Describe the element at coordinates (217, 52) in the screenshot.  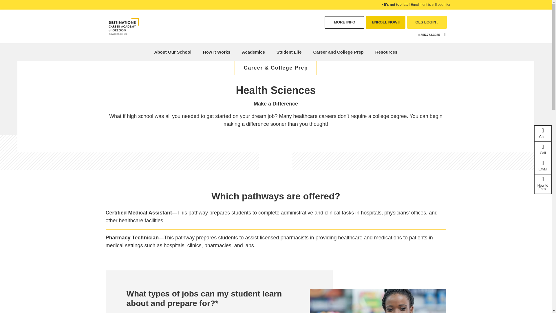
I see `How It Works` at that location.